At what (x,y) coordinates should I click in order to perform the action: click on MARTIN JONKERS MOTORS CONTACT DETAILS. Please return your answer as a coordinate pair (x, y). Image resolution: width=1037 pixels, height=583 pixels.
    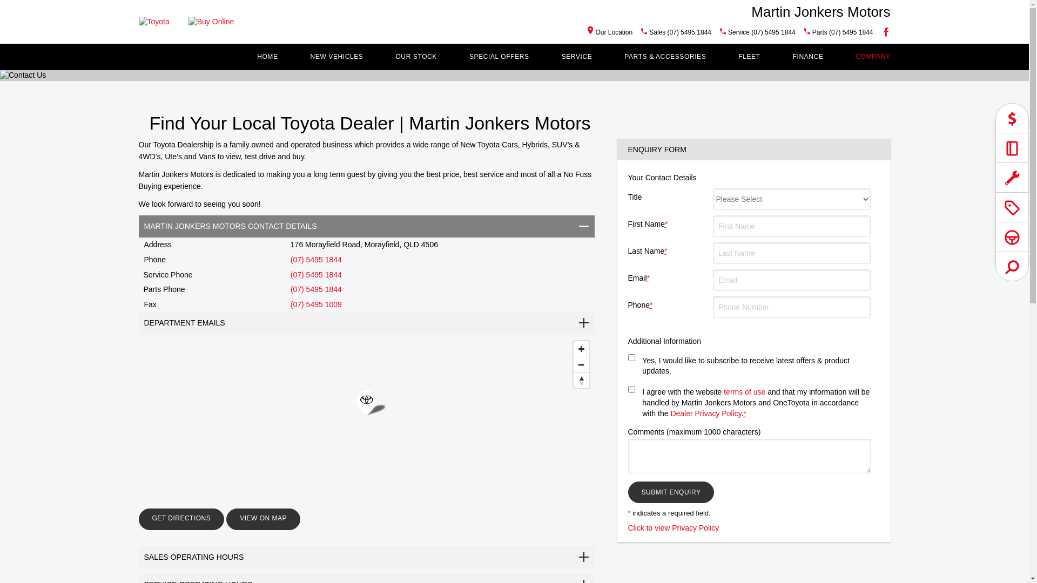
    Looking at the image, I should click on (366, 227).